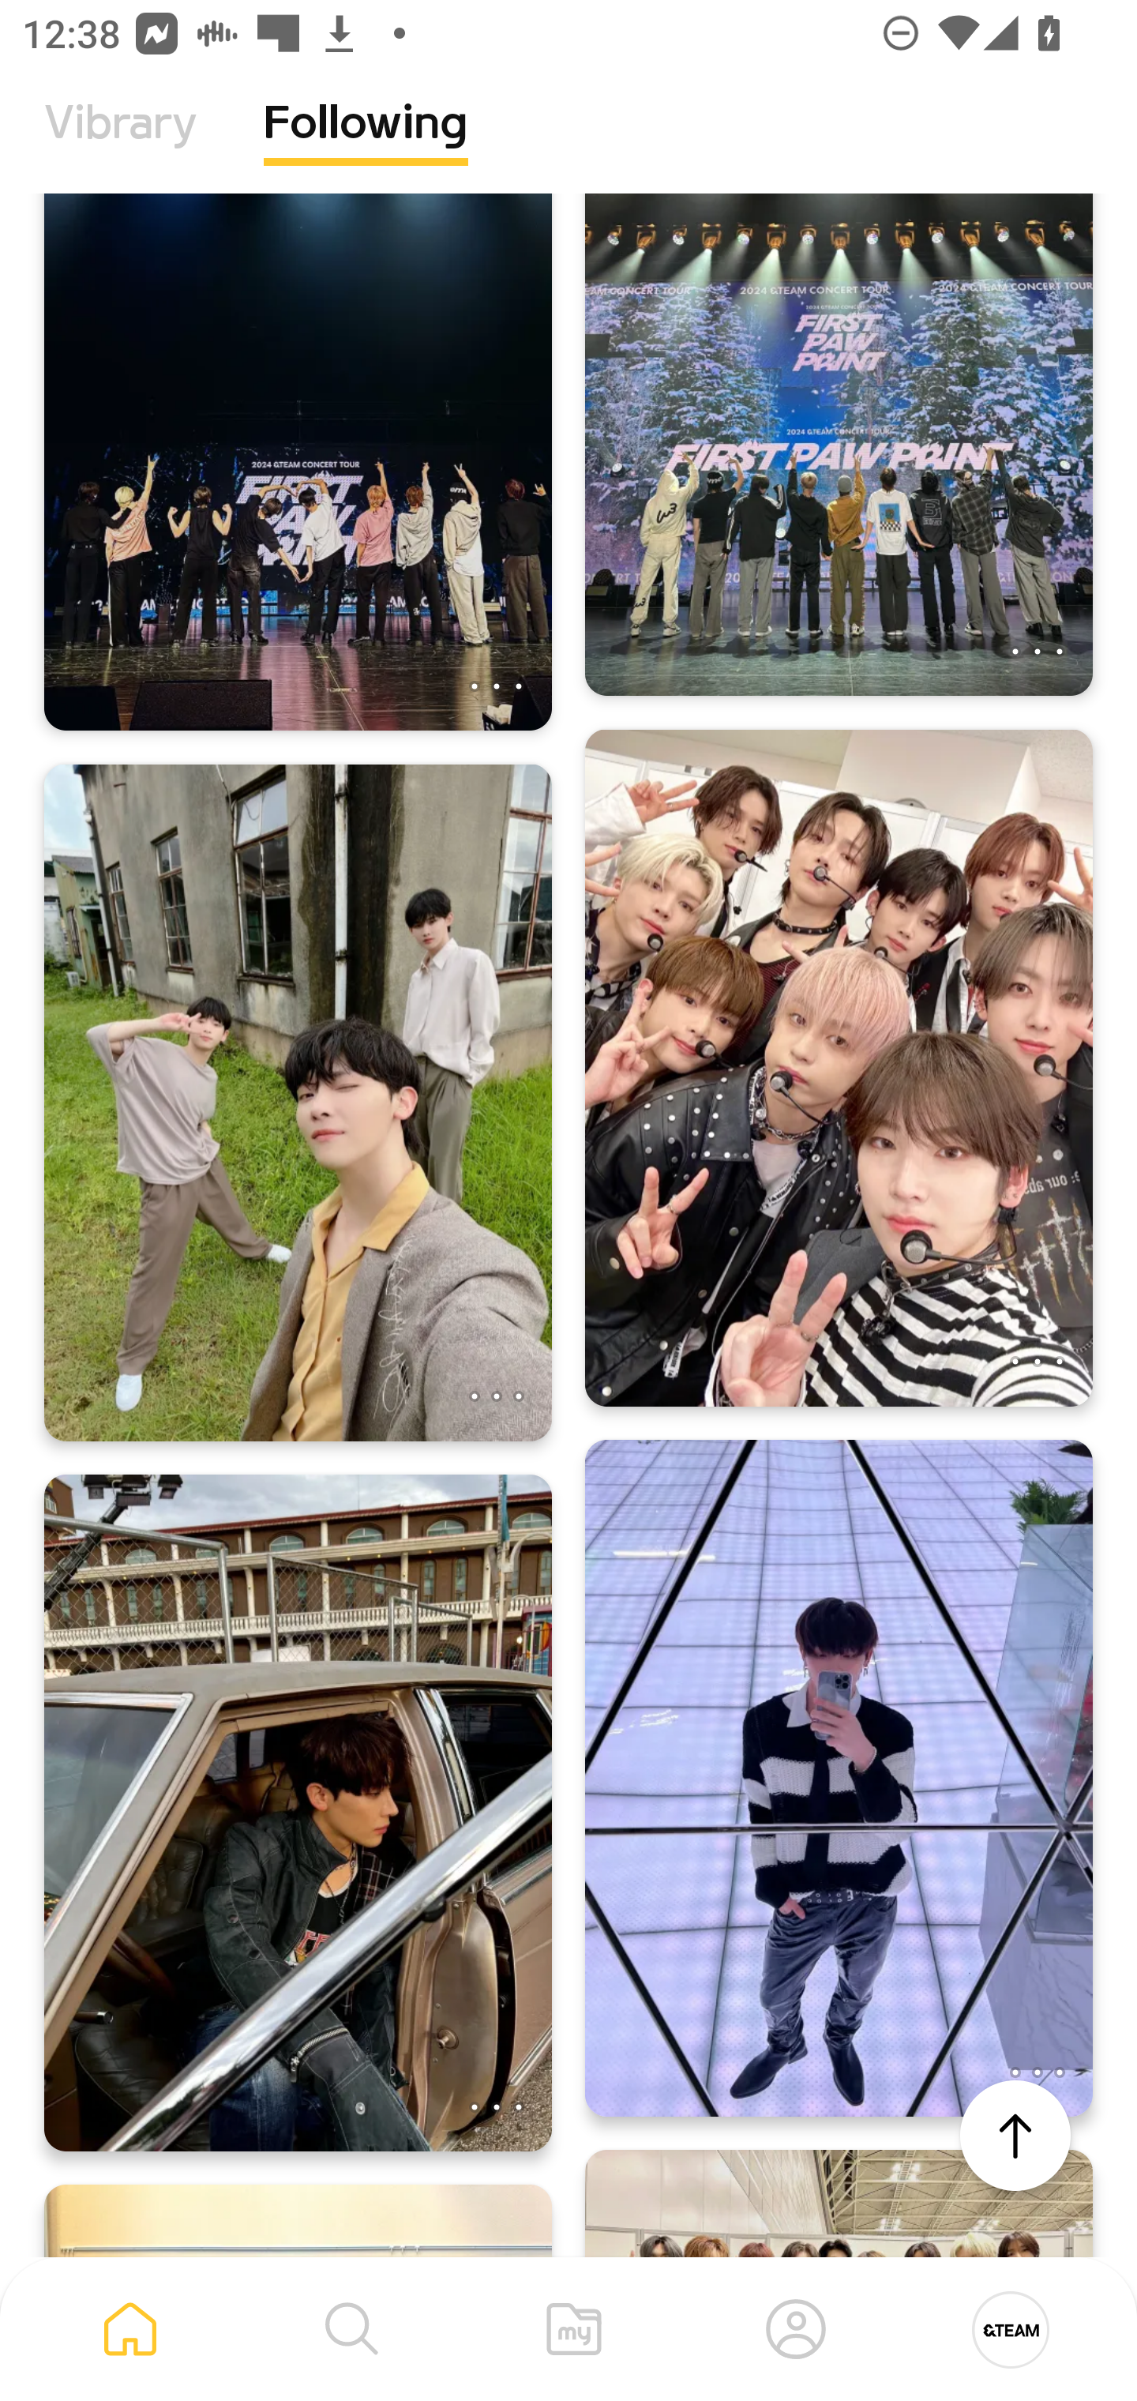  Describe the element at coordinates (121, 146) in the screenshot. I see `Vibrary` at that location.